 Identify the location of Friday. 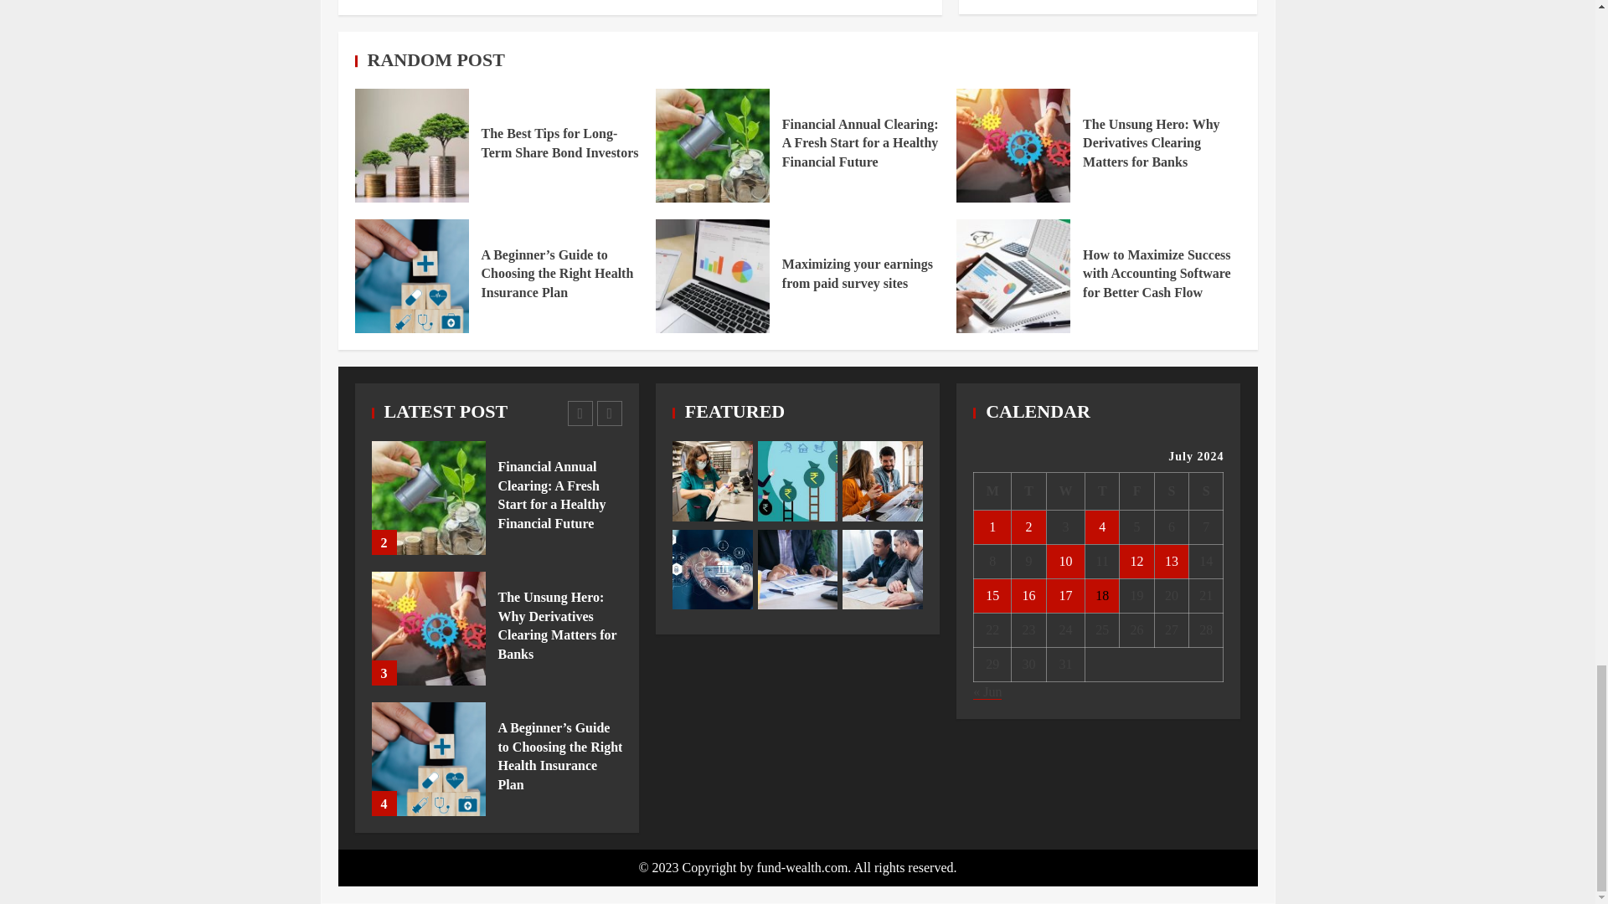
(1136, 491).